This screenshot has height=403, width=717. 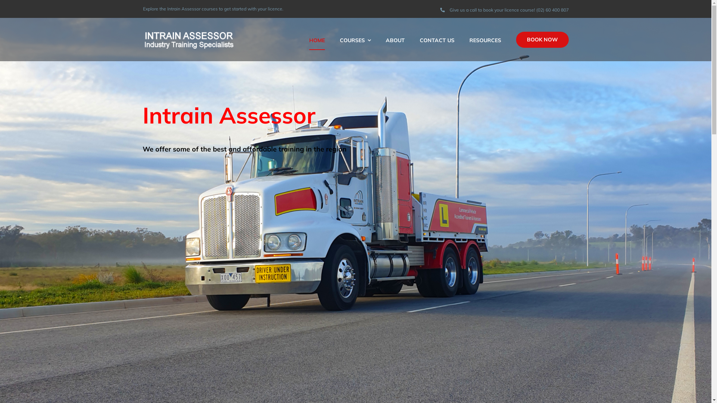 What do you see at coordinates (317, 40) in the screenshot?
I see `HOME` at bounding box center [317, 40].